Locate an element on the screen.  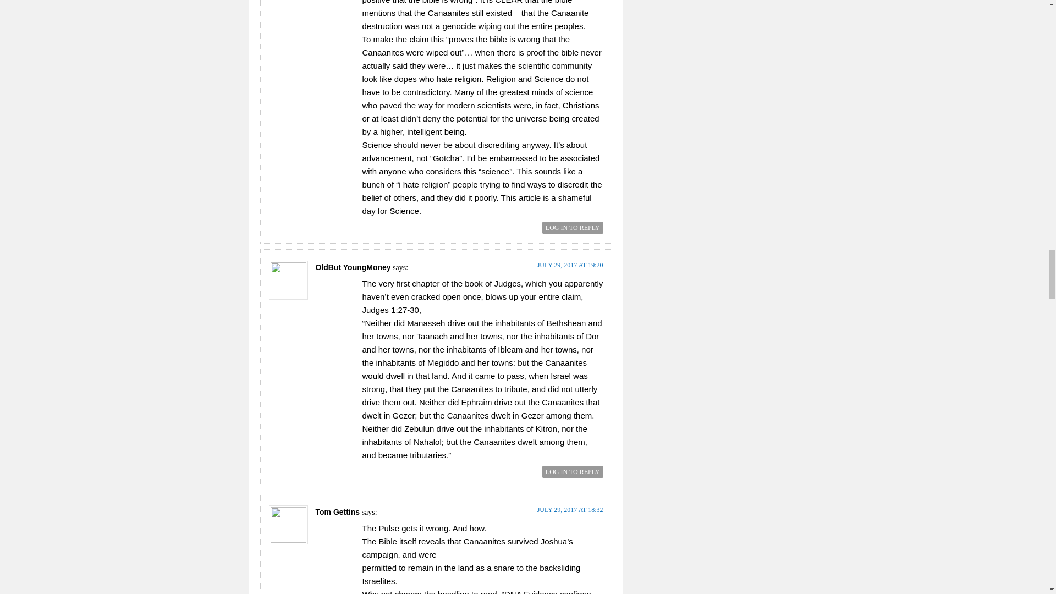
LOG IN TO REPLY is located at coordinates (573, 228).